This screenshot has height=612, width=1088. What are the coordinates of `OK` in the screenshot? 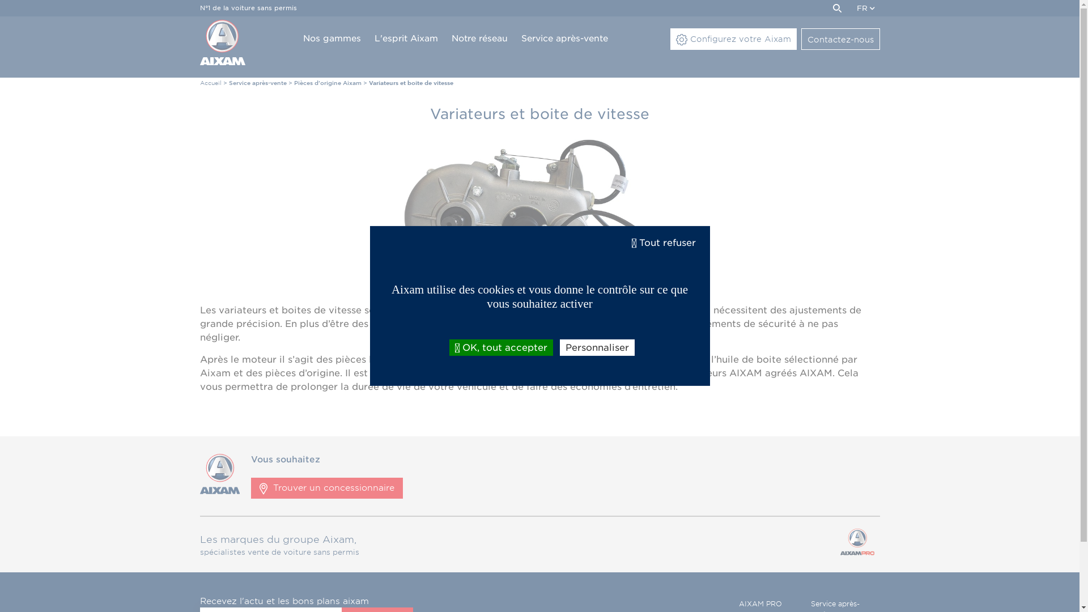 It's located at (836, 8).